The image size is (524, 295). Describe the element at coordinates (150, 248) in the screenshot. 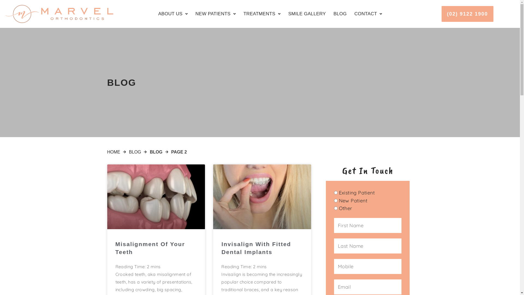

I see `Misalignment Of Your Teeth` at that location.